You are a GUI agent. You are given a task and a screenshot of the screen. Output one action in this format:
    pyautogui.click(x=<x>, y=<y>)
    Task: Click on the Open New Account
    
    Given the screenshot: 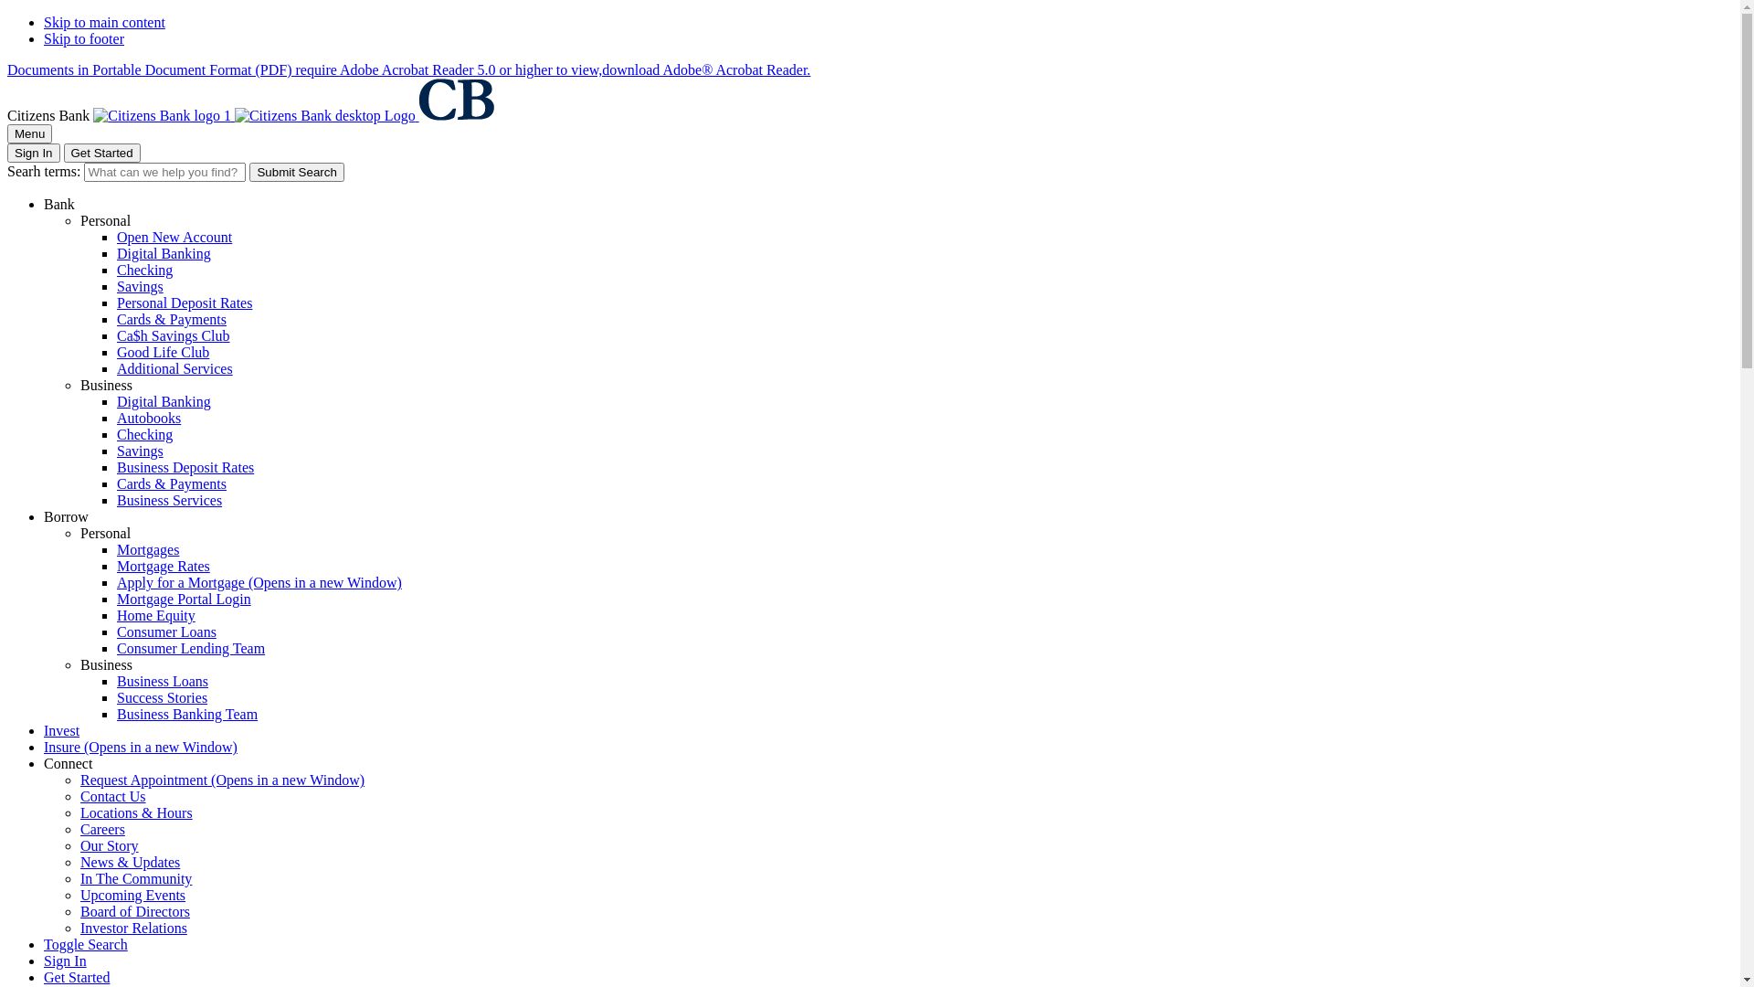 What is the action you would take?
    pyautogui.click(x=174, y=238)
    